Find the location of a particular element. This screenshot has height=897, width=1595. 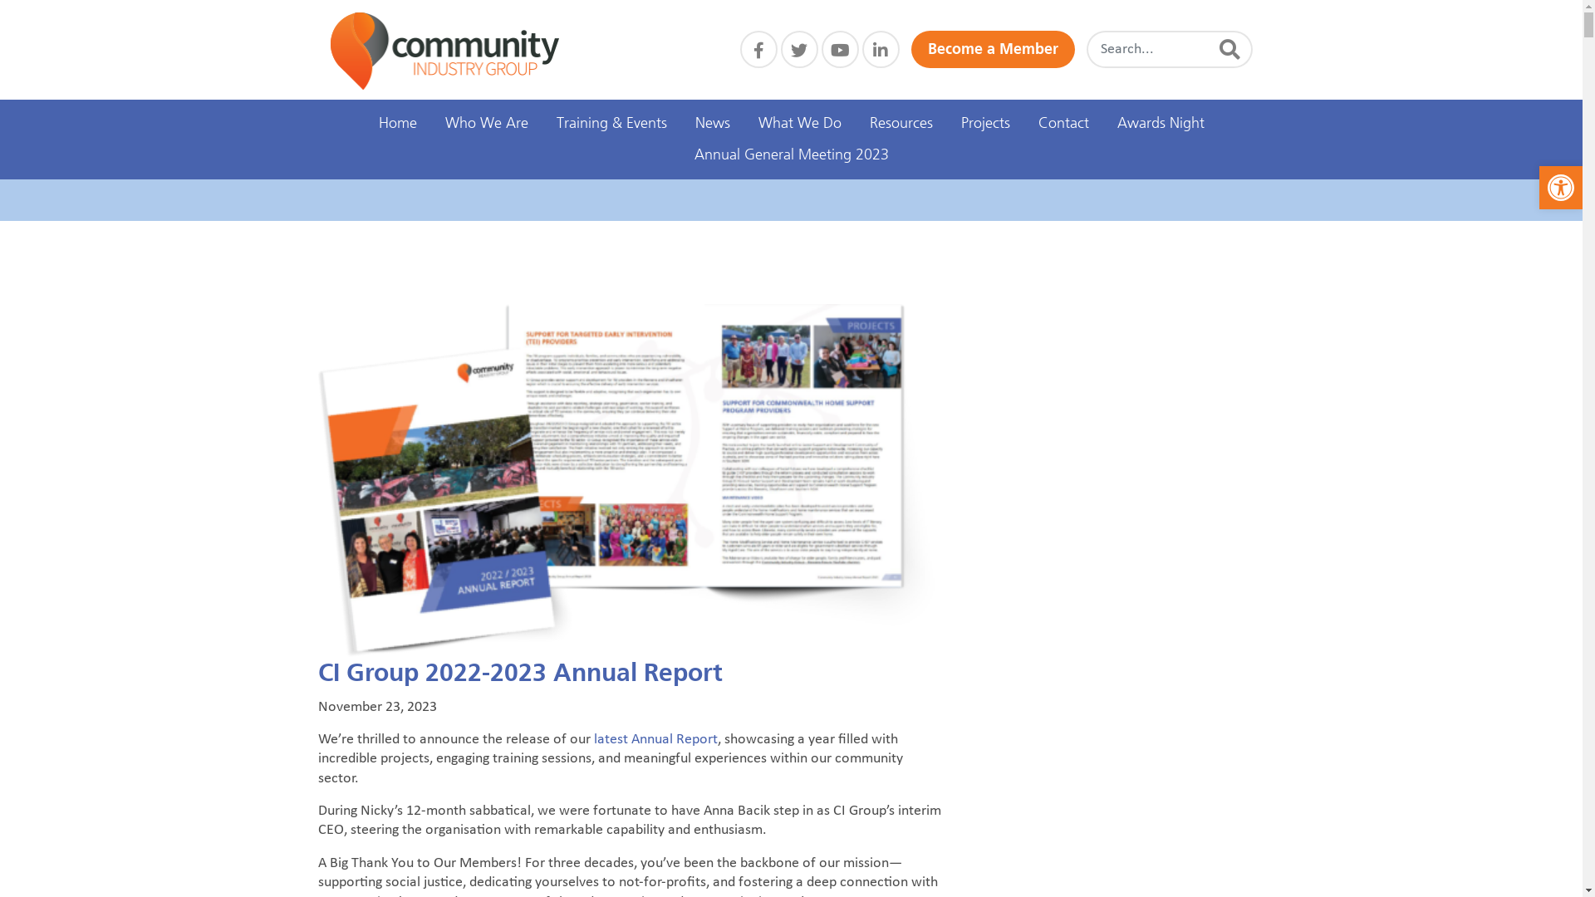

latest Annual Report is located at coordinates (655, 739).